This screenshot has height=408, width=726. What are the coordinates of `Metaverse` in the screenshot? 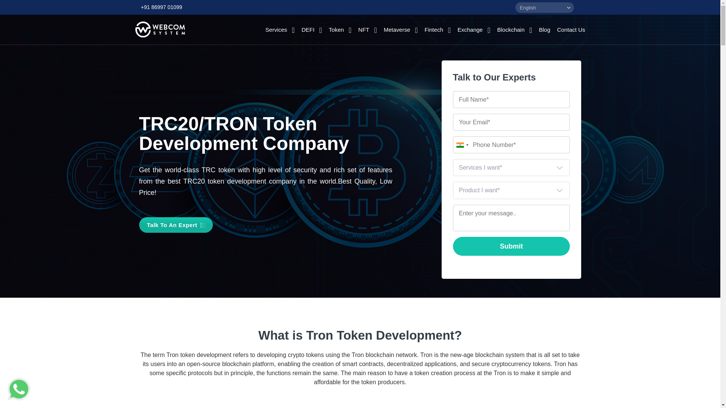 It's located at (401, 29).